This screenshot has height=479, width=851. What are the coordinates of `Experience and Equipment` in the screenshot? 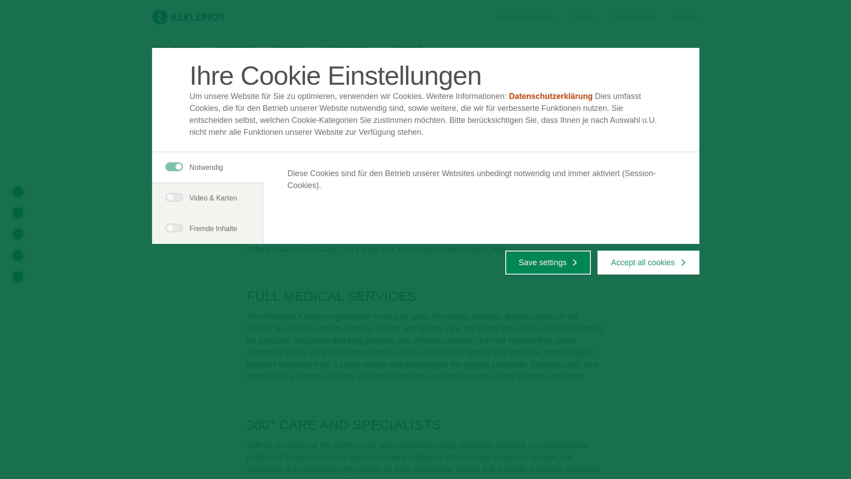 It's located at (584, 17).